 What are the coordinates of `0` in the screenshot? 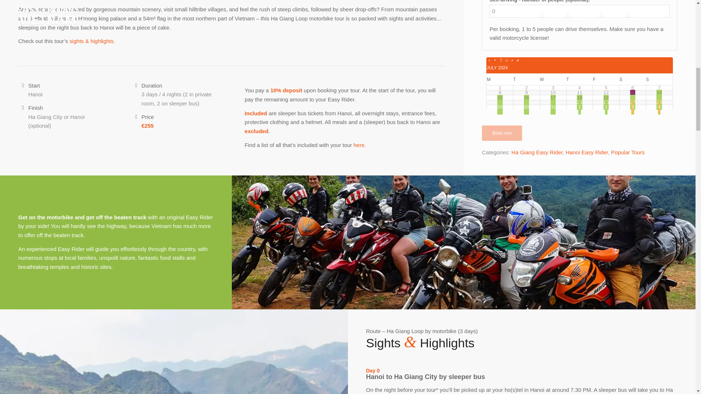 It's located at (579, 11).